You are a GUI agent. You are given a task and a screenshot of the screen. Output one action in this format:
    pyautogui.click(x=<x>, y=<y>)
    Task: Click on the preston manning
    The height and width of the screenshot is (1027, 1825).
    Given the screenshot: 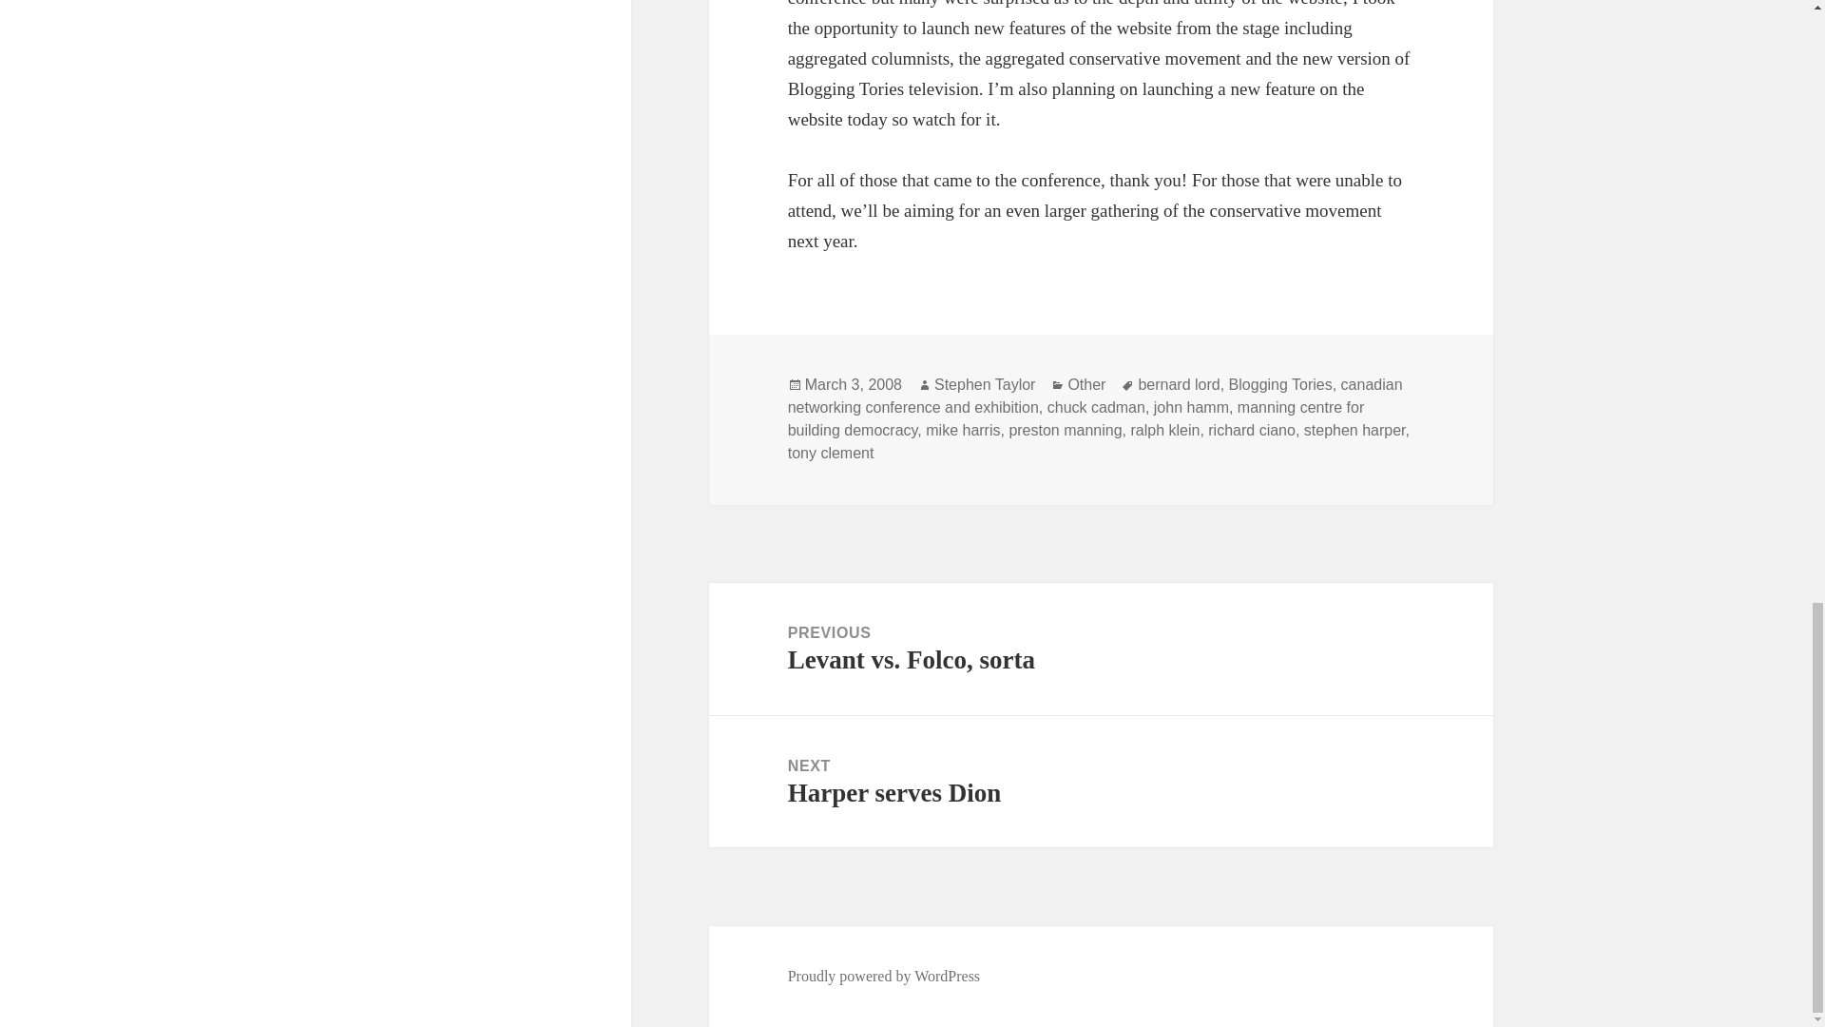 What is the action you would take?
    pyautogui.click(x=1065, y=430)
    